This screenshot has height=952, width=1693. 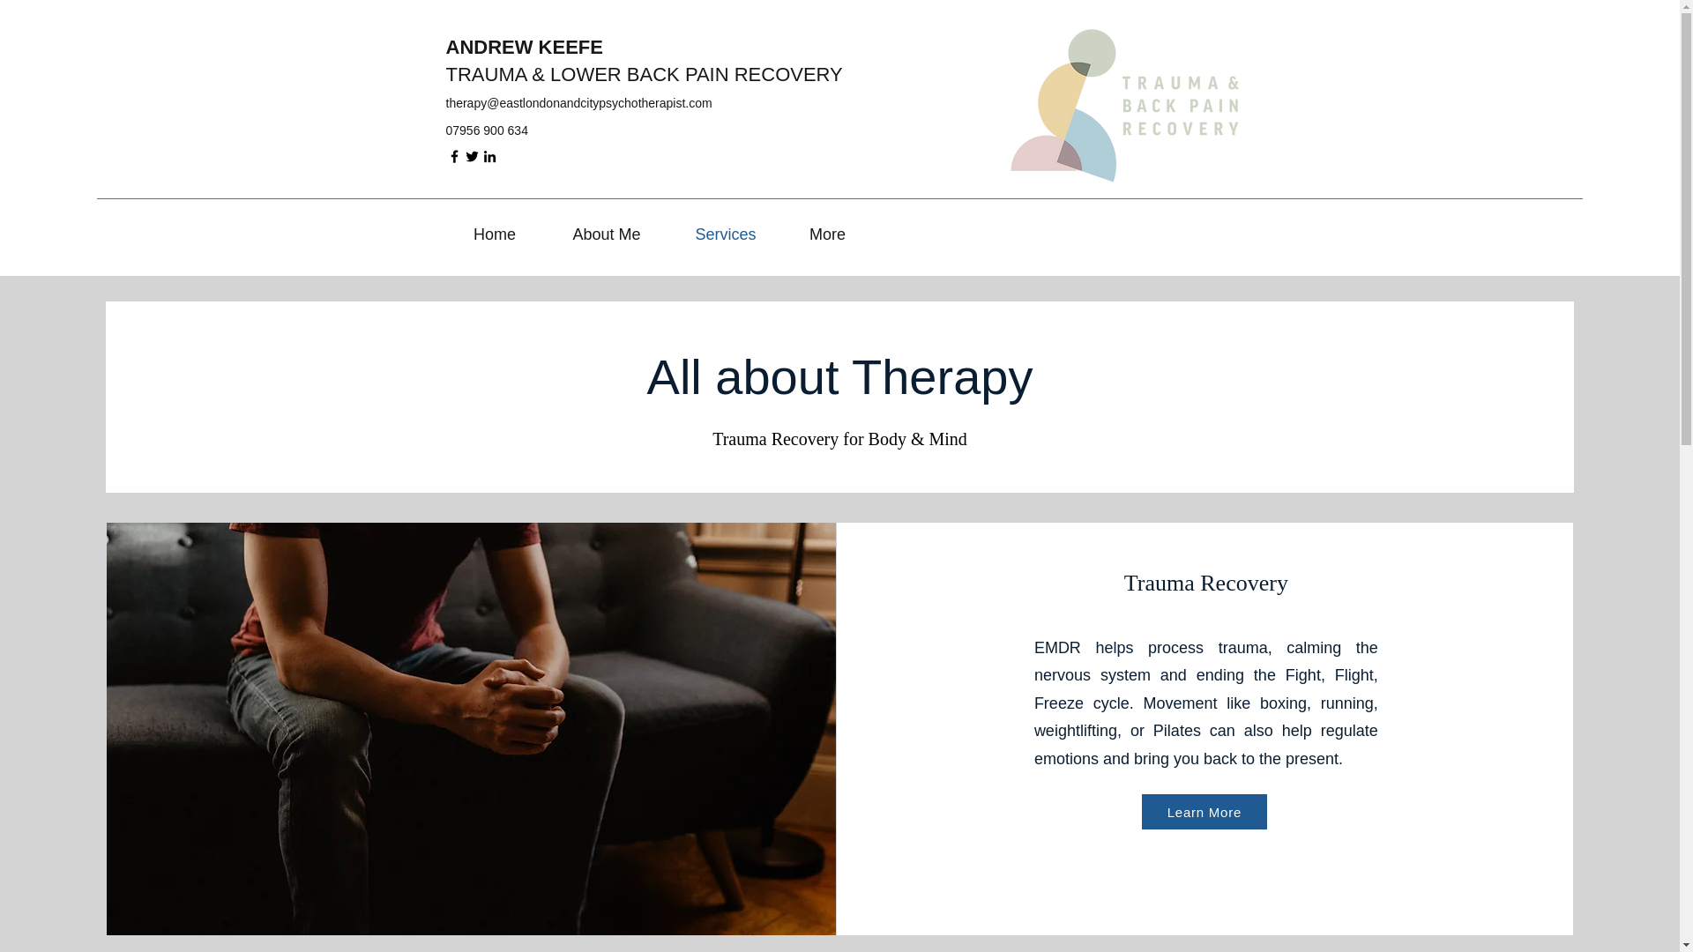 What do you see at coordinates (727, 234) in the screenshot?
I see `Services` at bounding box center [727, 234].